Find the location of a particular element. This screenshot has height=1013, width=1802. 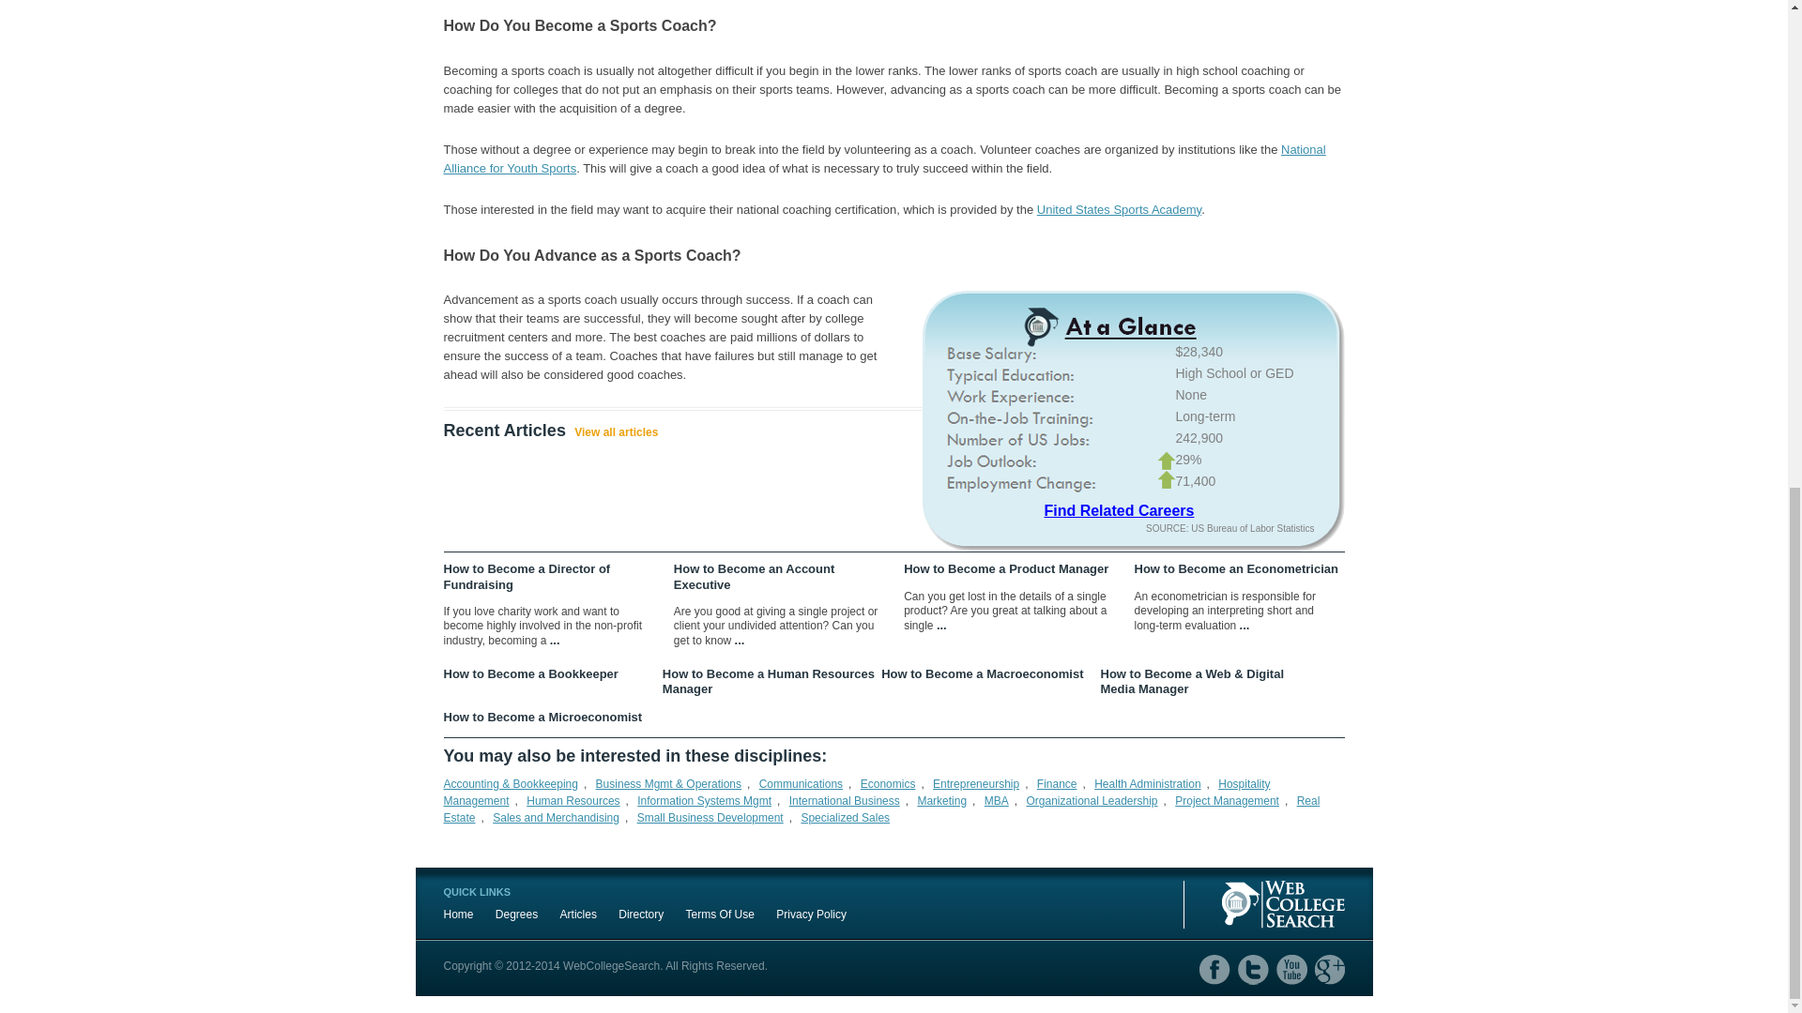

Marketing is located at coordinates (941, 800).